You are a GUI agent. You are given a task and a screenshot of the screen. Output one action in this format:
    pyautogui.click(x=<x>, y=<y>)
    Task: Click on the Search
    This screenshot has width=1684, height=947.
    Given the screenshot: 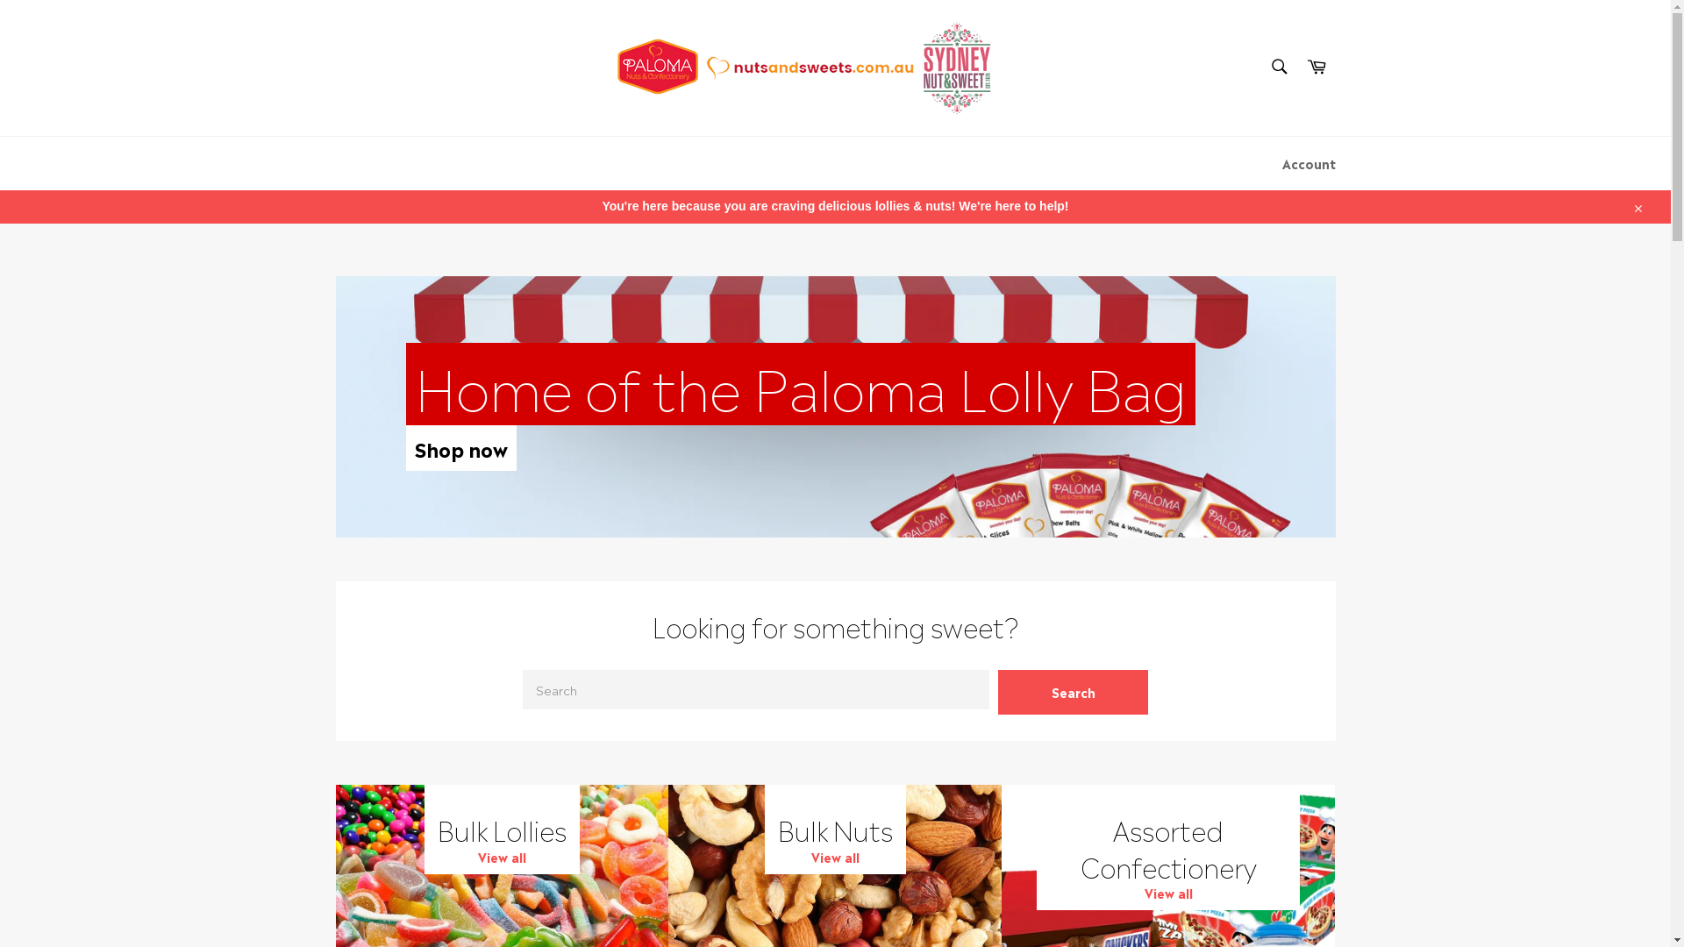 What is the action you would take?
    pyautogui.click(x=1279, y=67)
    